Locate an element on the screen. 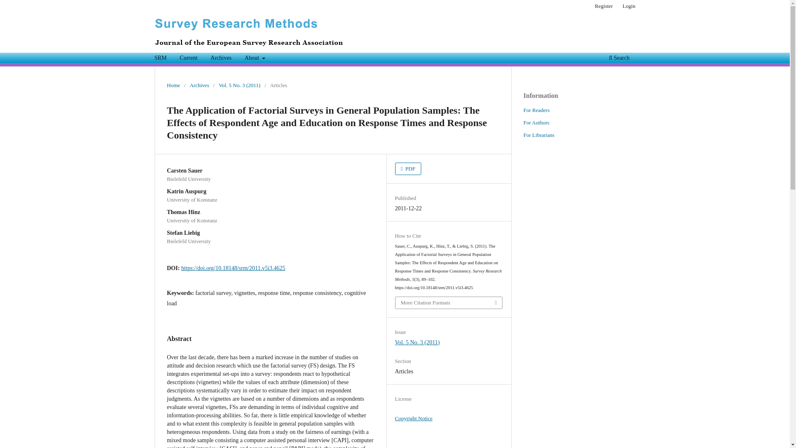 This screenshot has height=448, width=796. More Citation Formats is located at coordinates (449, 303).